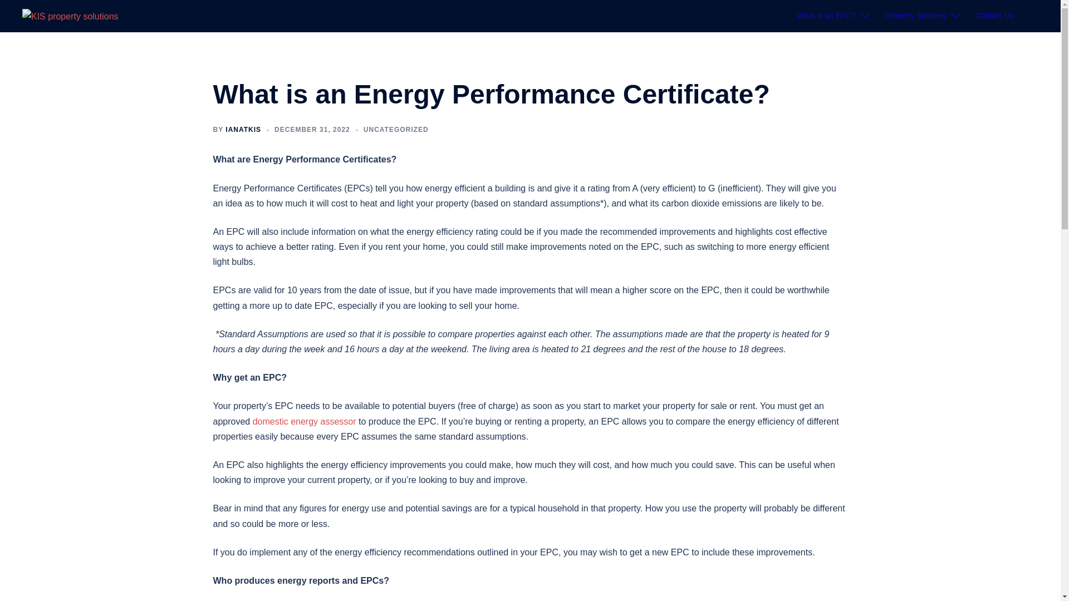 The width and height of the screenshot is (1069, 601). Describe the element at coordinates (243, 129) in the screenshot. I see `IANATKIS` at that location.